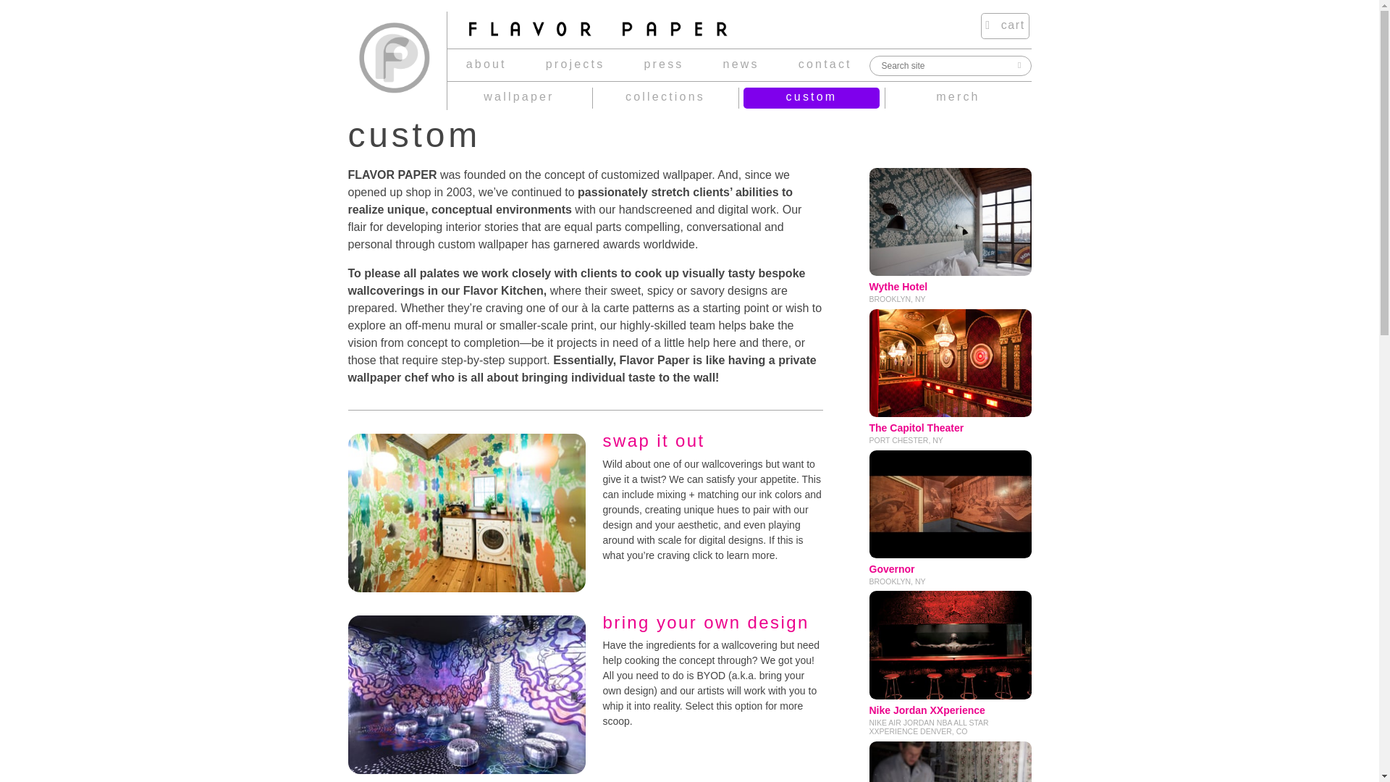  What do you see at coordinates (1005, 26) in the screenshot?
I see `The Capitol Theater` at bounding box center [1005, 26].